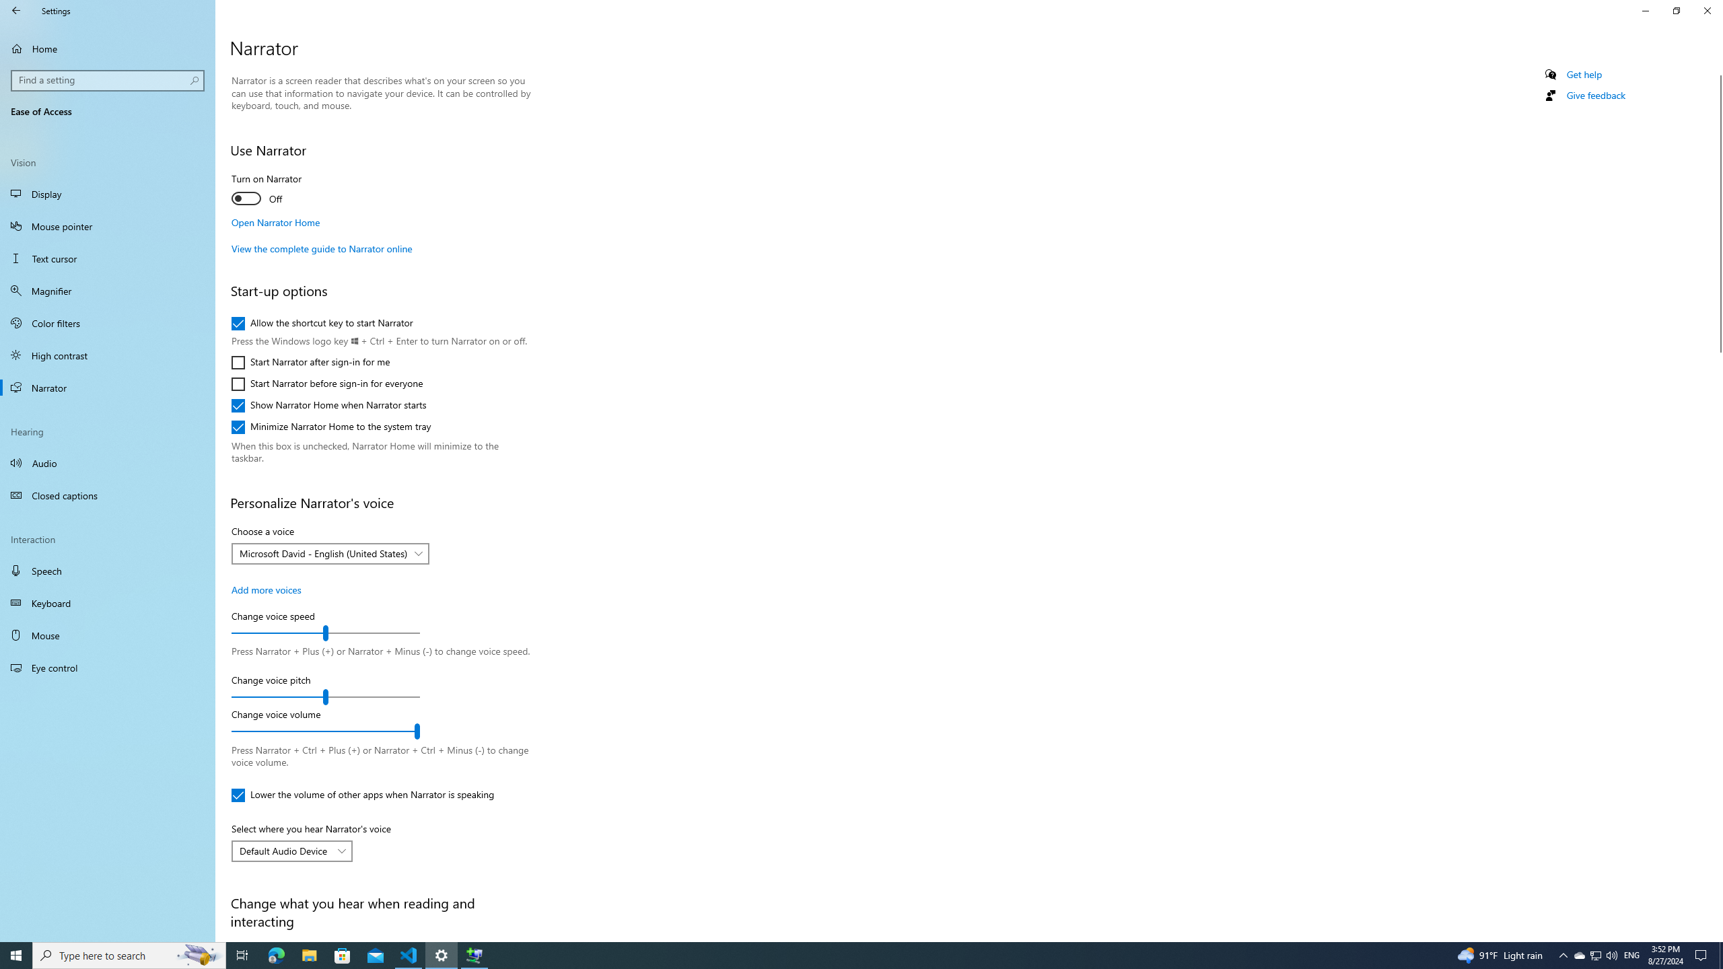  What do you see at coordinates (108, 635) in the screenshot?
I see `Audio` at bounding box center [108, 635].